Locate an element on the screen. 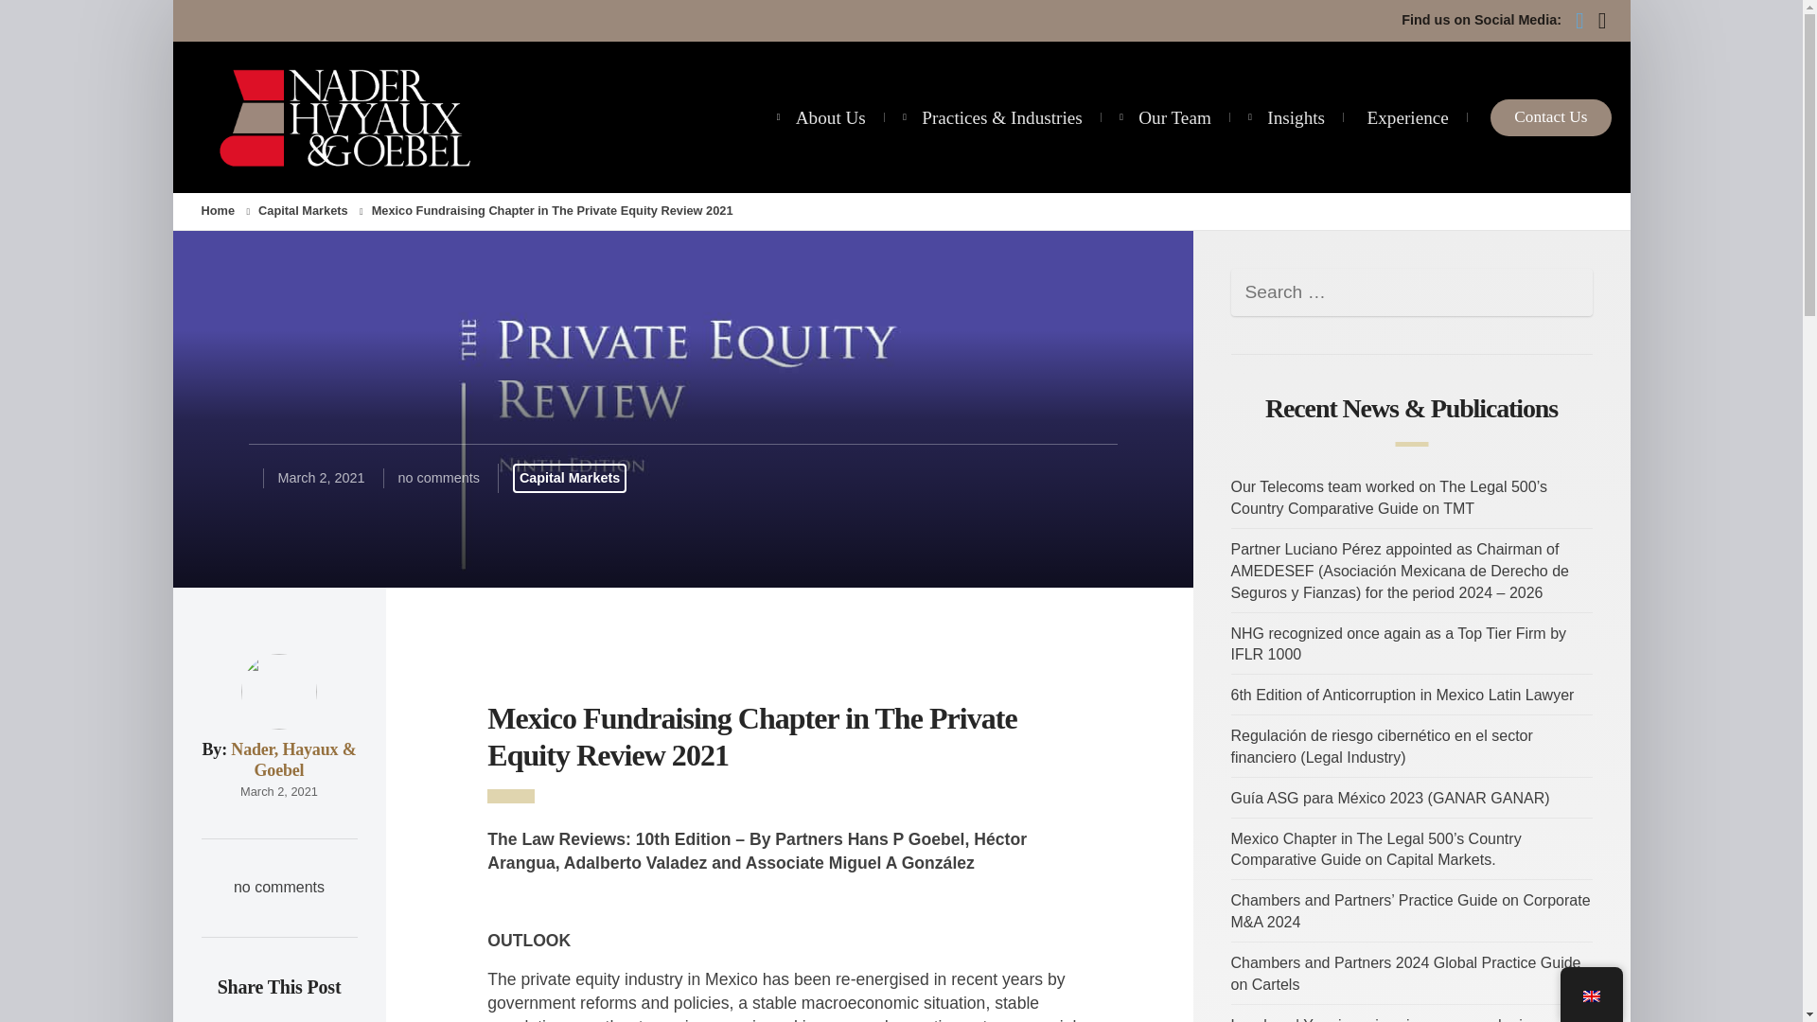 This screenshot has width=1817, height=1022. English is located at coordinates (1590, 996).